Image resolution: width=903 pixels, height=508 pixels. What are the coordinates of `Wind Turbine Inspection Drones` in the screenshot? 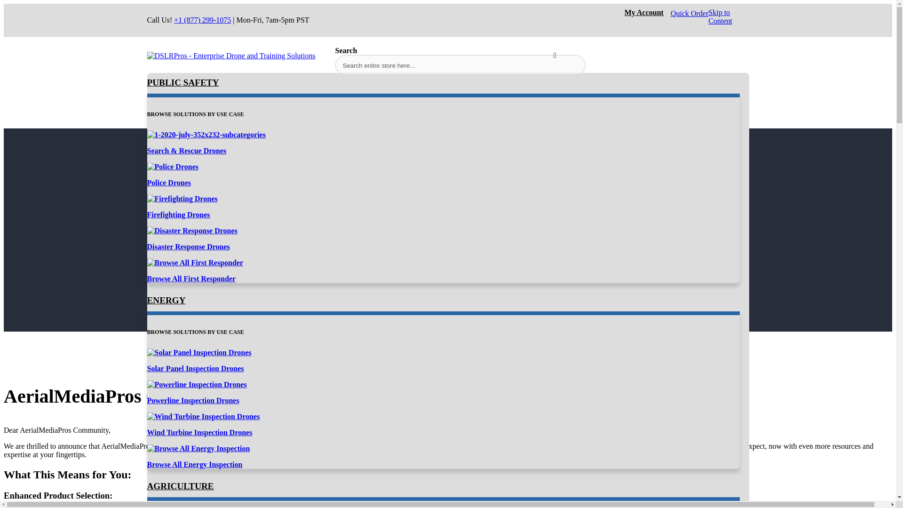 It's located at (203, 417).